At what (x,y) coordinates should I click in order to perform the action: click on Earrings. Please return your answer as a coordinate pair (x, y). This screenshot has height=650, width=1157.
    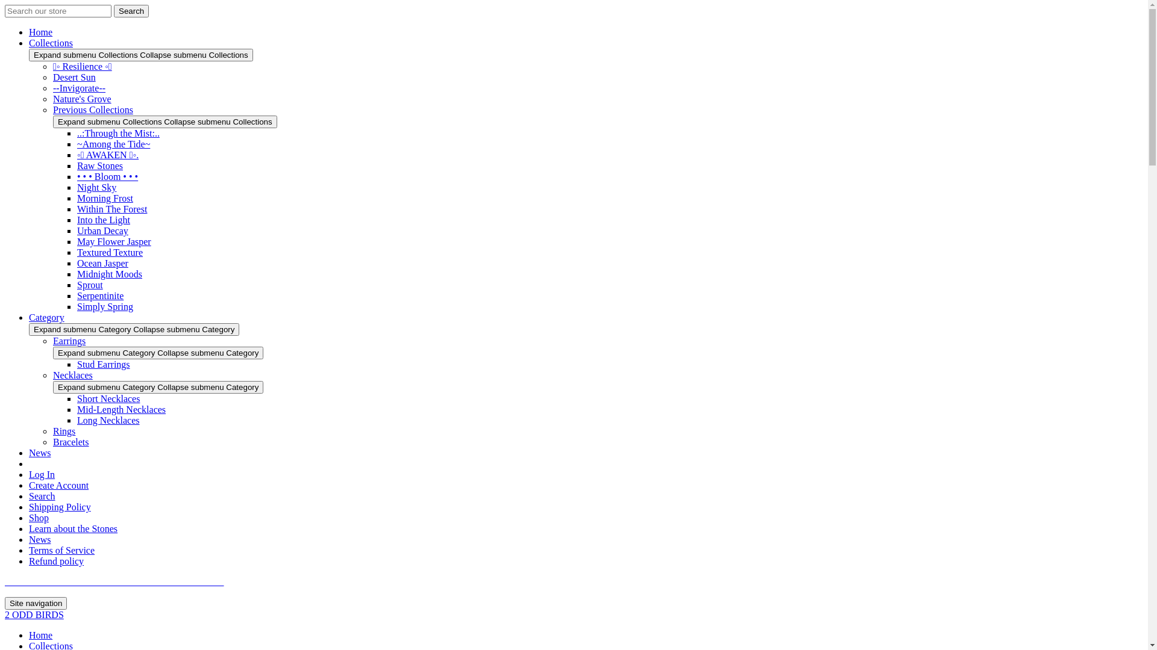
    Looking at the image, I should click on (69, 341).